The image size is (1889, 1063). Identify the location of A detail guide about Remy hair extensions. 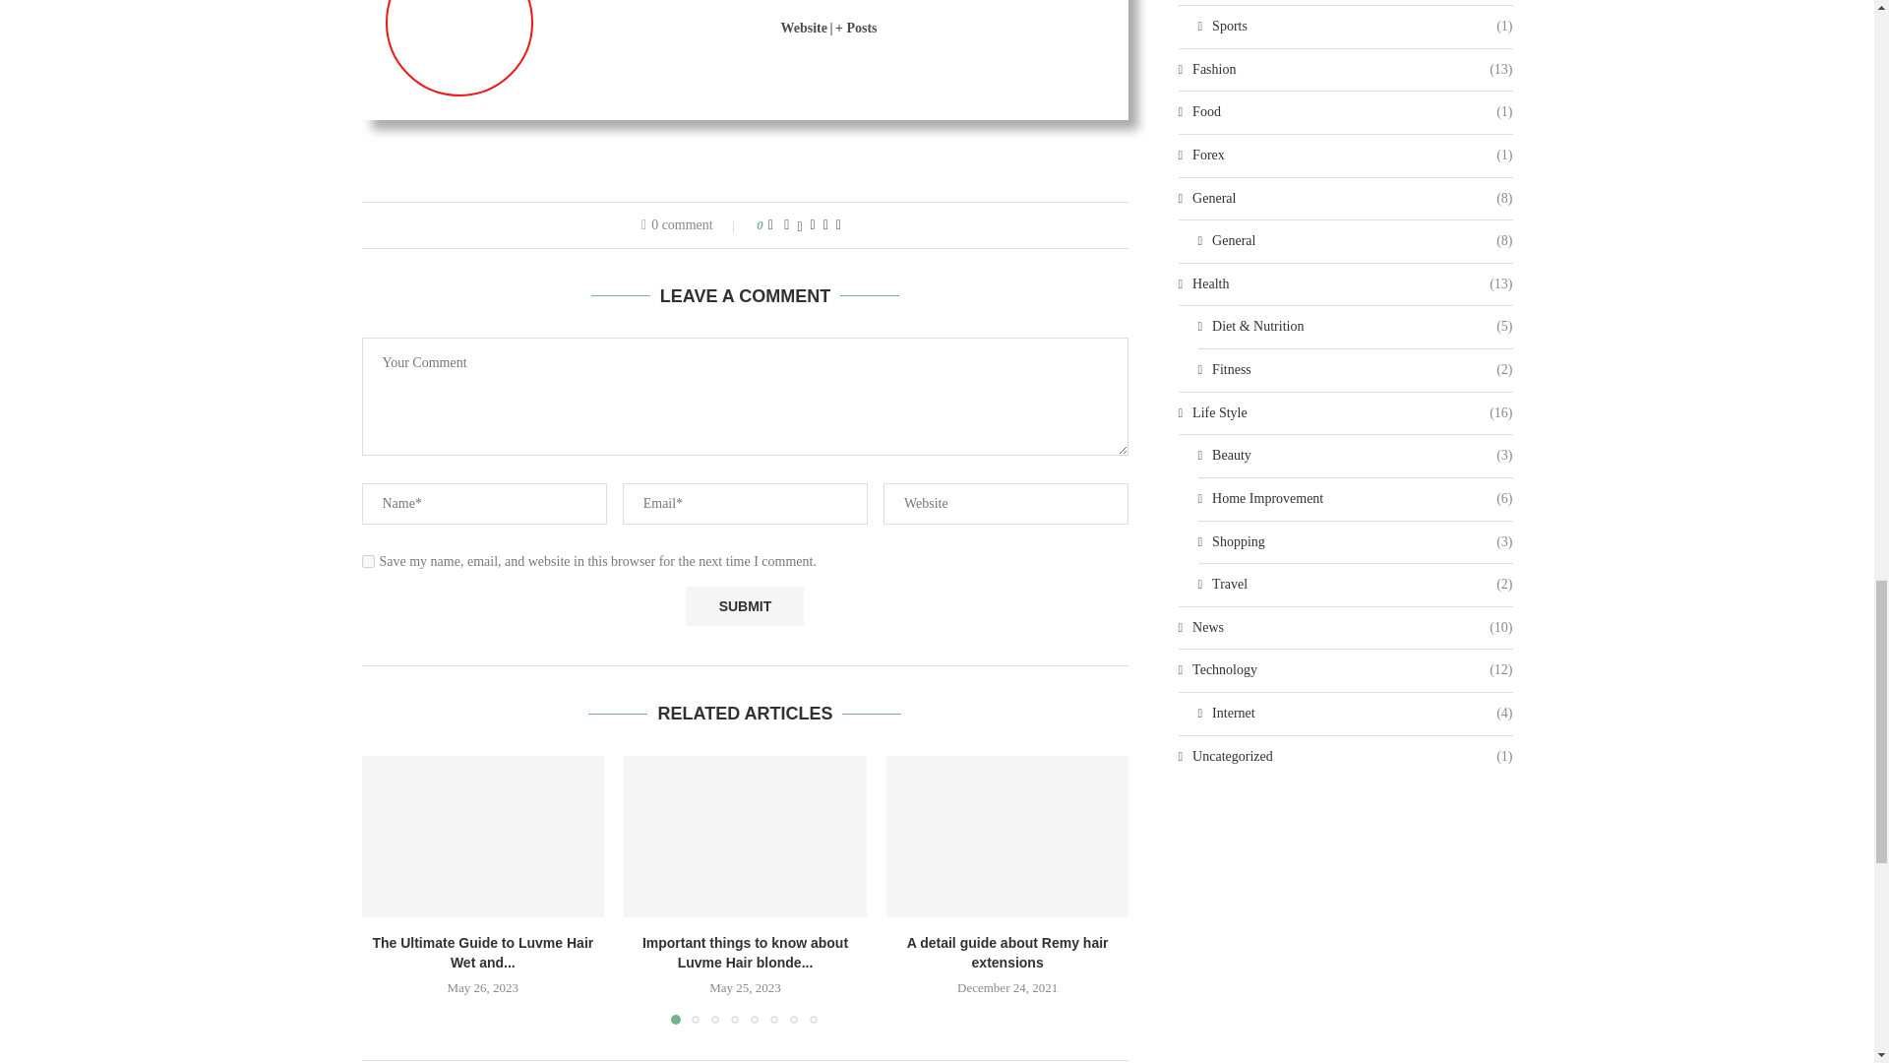
(1007, 837).